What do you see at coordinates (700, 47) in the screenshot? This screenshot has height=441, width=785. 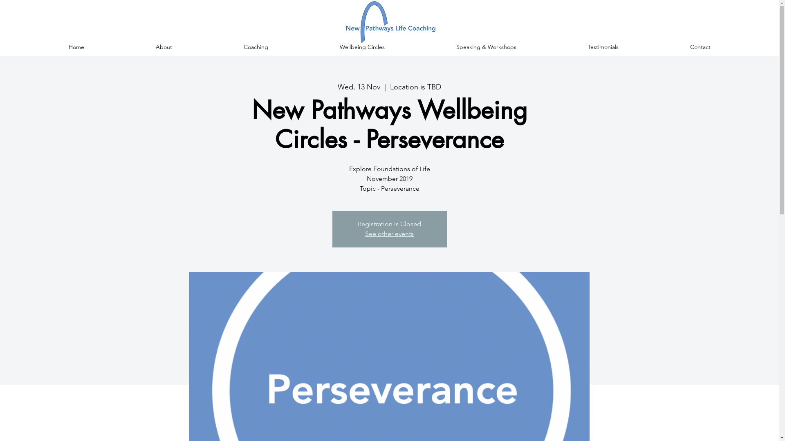 I see `Contact` at bounding box center [700, 47].